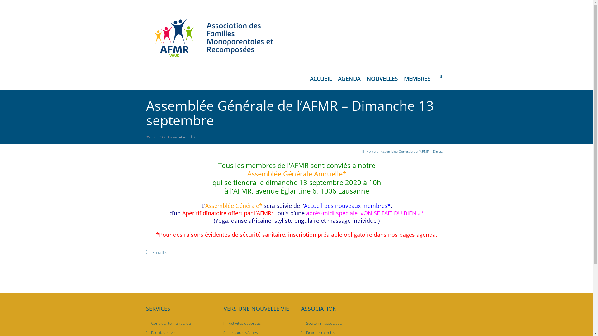 The height and width of the screenshot is (336, 598). Describe the element at coordinates (382, 80) in the screenshot. I see `NOUVELLES` at that location.